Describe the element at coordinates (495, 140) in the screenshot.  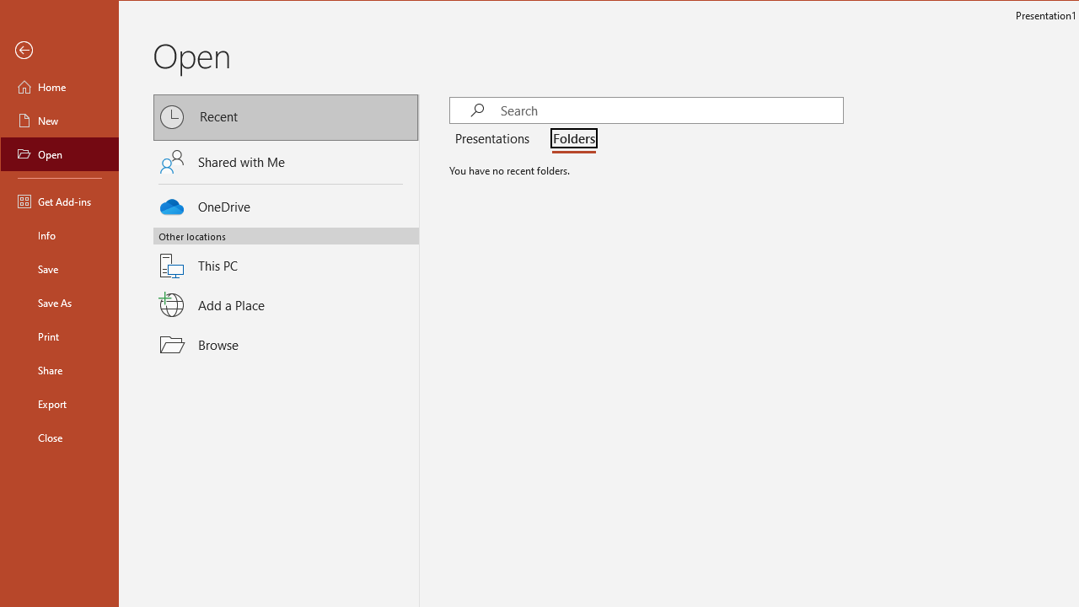
I see `Presentations` at that location.